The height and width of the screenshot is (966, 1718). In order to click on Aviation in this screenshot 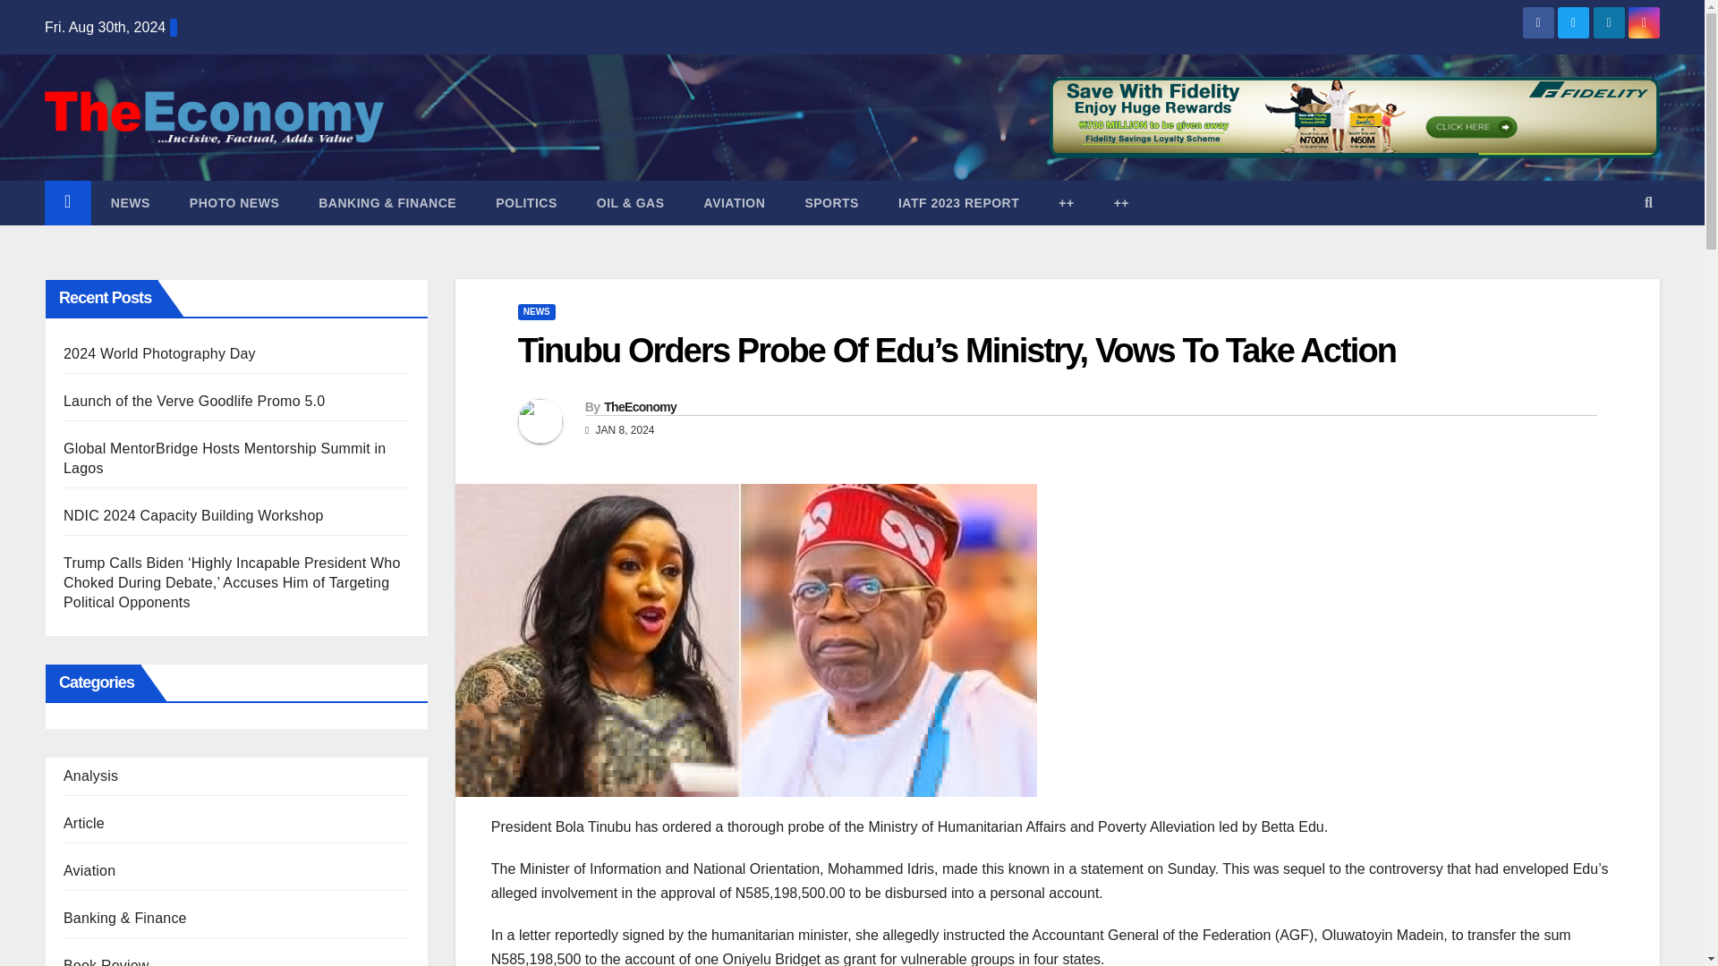, I will do `click(734, 202)`.